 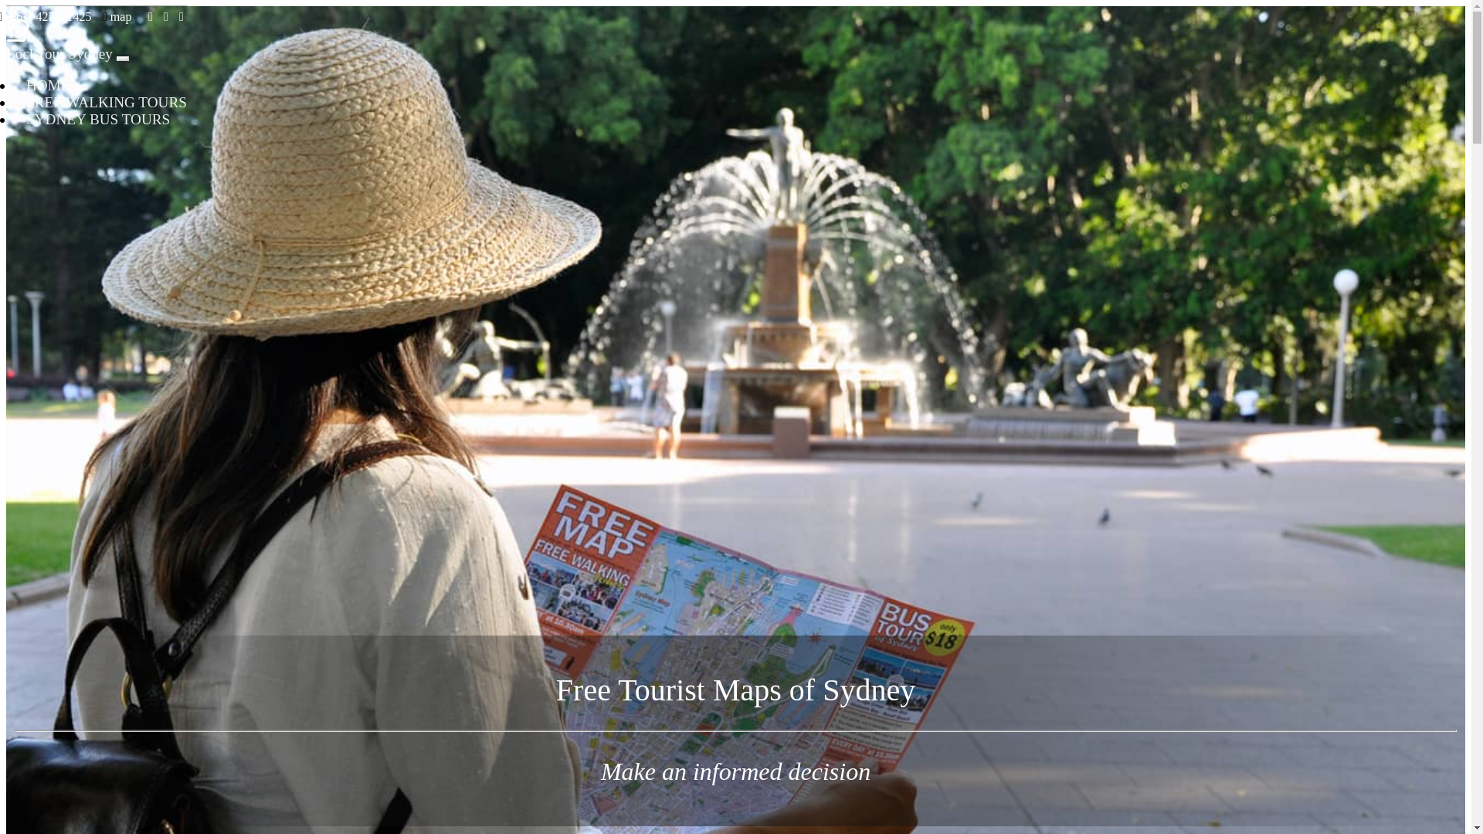 What do you see at coordinates (117, 17) in the screenshot?
I see `map` at bounding box center [117, 17].